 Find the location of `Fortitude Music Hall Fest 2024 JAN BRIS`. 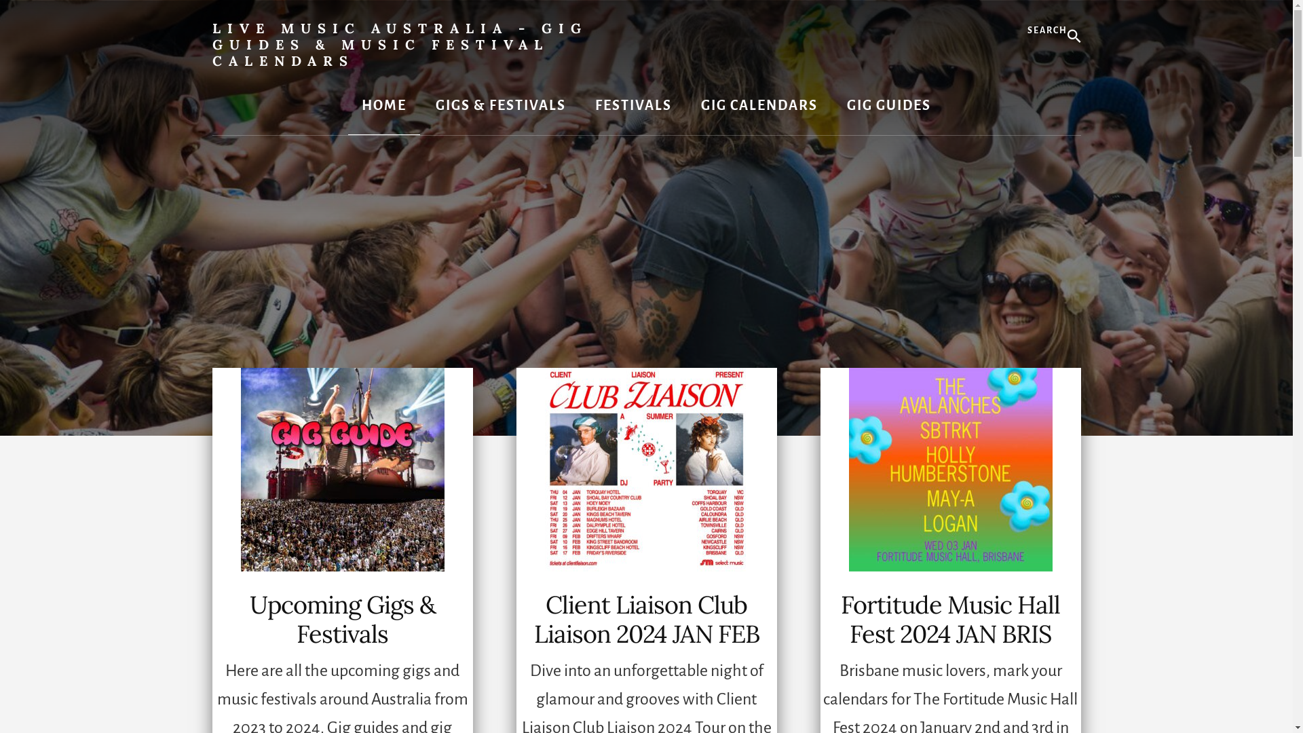

Fortitude Music Hall Fest 2024 JAN BRIS is located at coordinates (950, 619).